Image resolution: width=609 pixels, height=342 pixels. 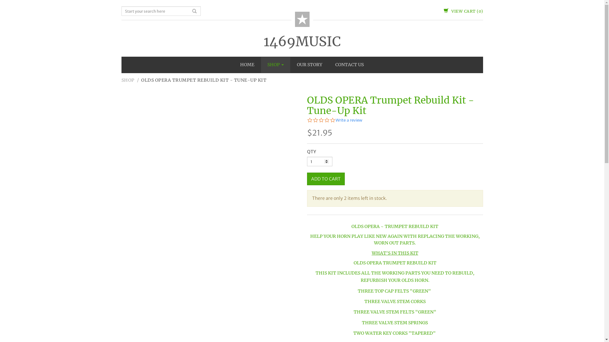 I want to click on Add to Cart, so click(x=326, y=179).